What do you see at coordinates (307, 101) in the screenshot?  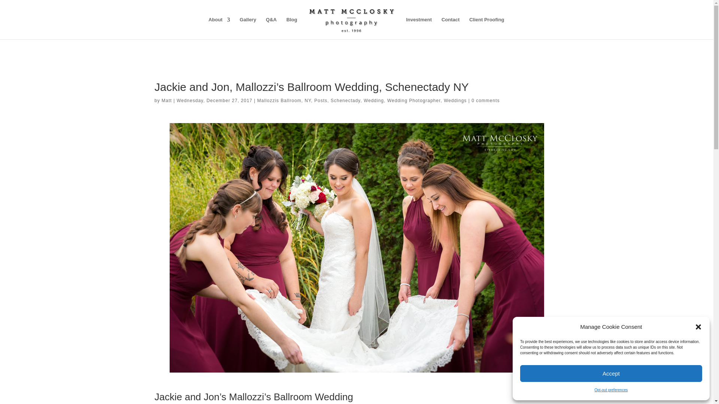 I see `NY` at bounding box center [307, 101].